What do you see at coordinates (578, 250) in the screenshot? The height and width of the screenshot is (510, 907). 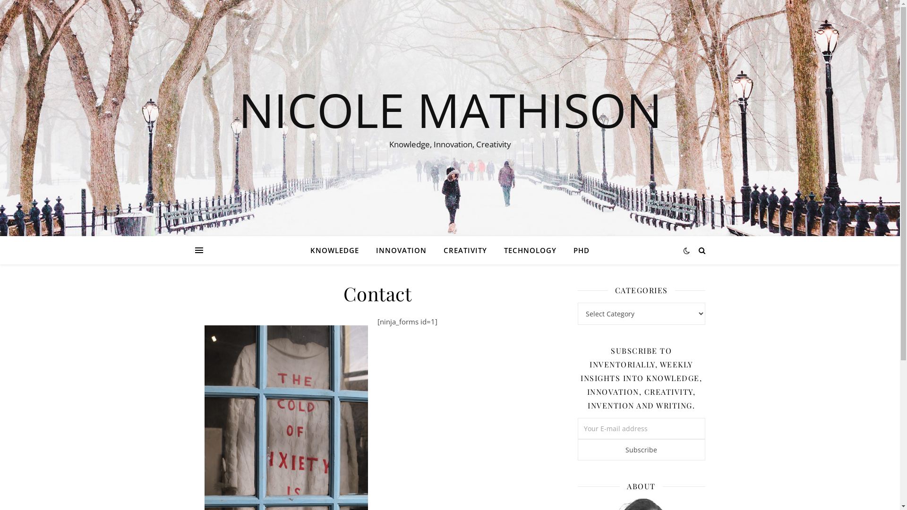 I see `PHD` at bounding box center [578, 250].